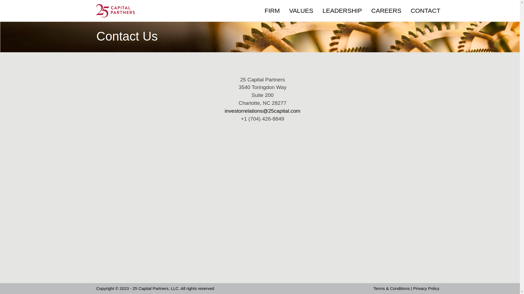 This screenshot has height=294, width=524. I want to click on CAREERS, so click(386, 11).